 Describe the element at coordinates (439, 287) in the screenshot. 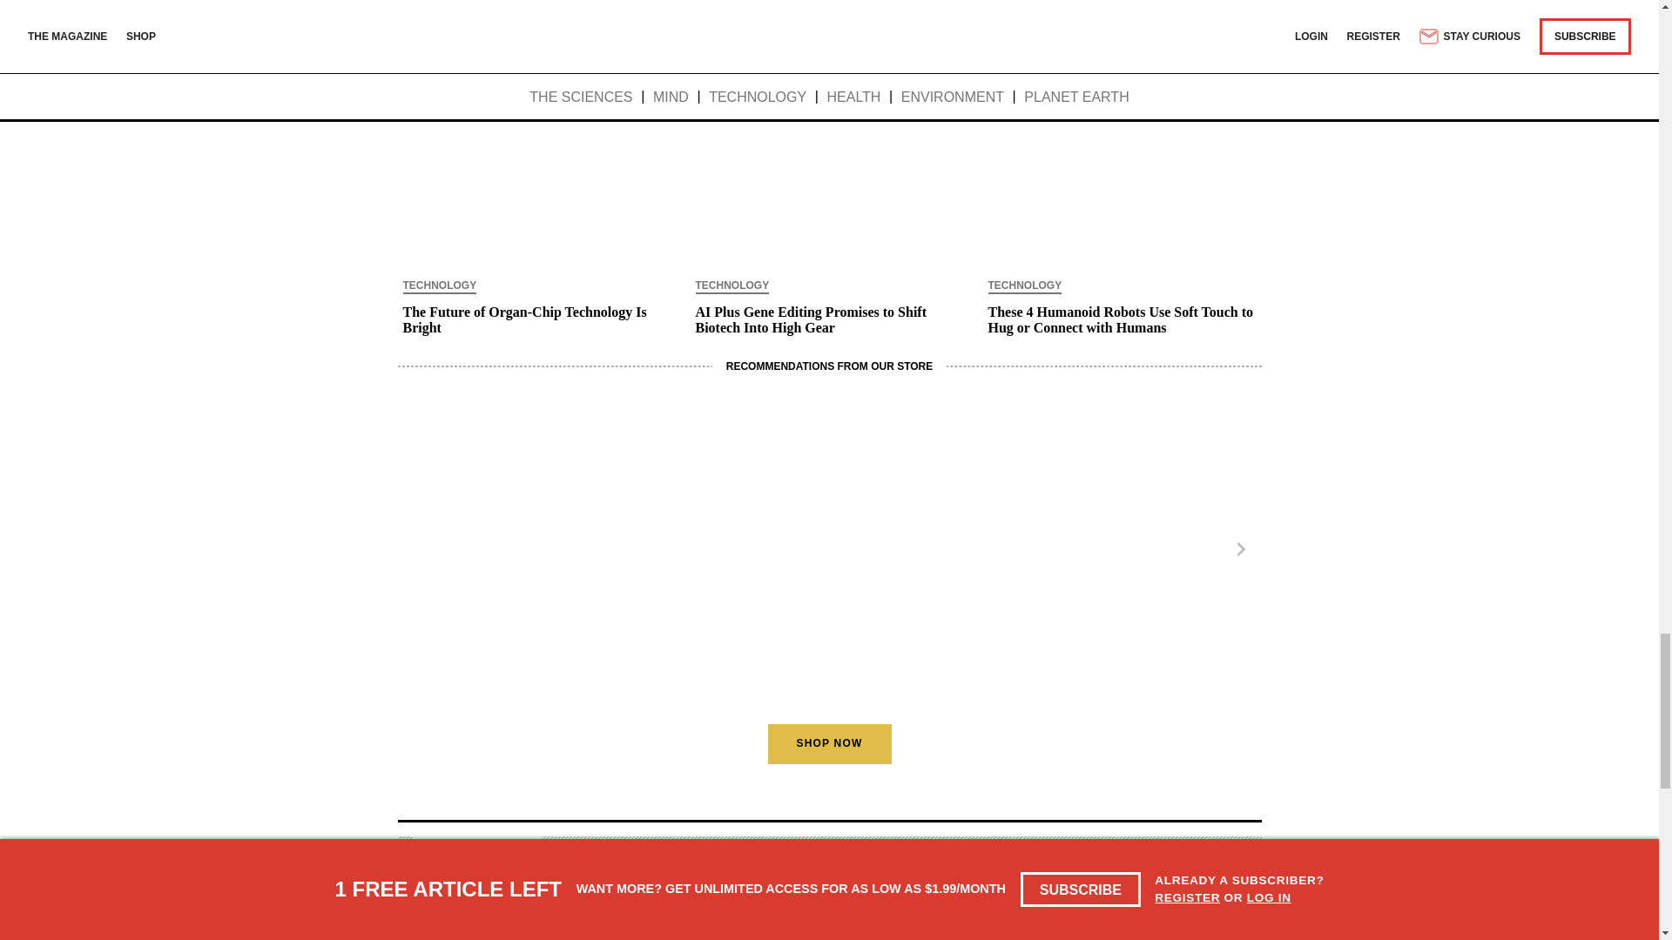

I see `TECHNOLOGY` at that location.